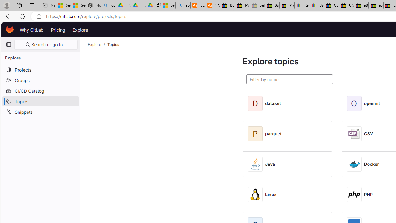 This screenshot has height=223, width=396. I want to click on User Privacy Notice | eBay, so click(316, 6).